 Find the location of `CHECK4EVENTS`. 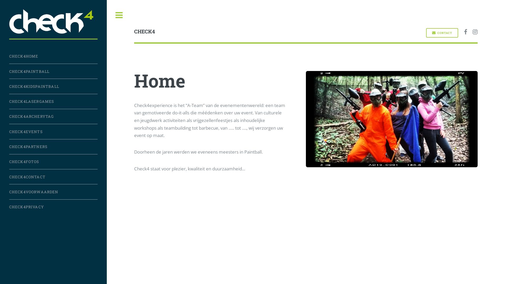

CHECK4EVENTS is located at coordinates (53, 131).